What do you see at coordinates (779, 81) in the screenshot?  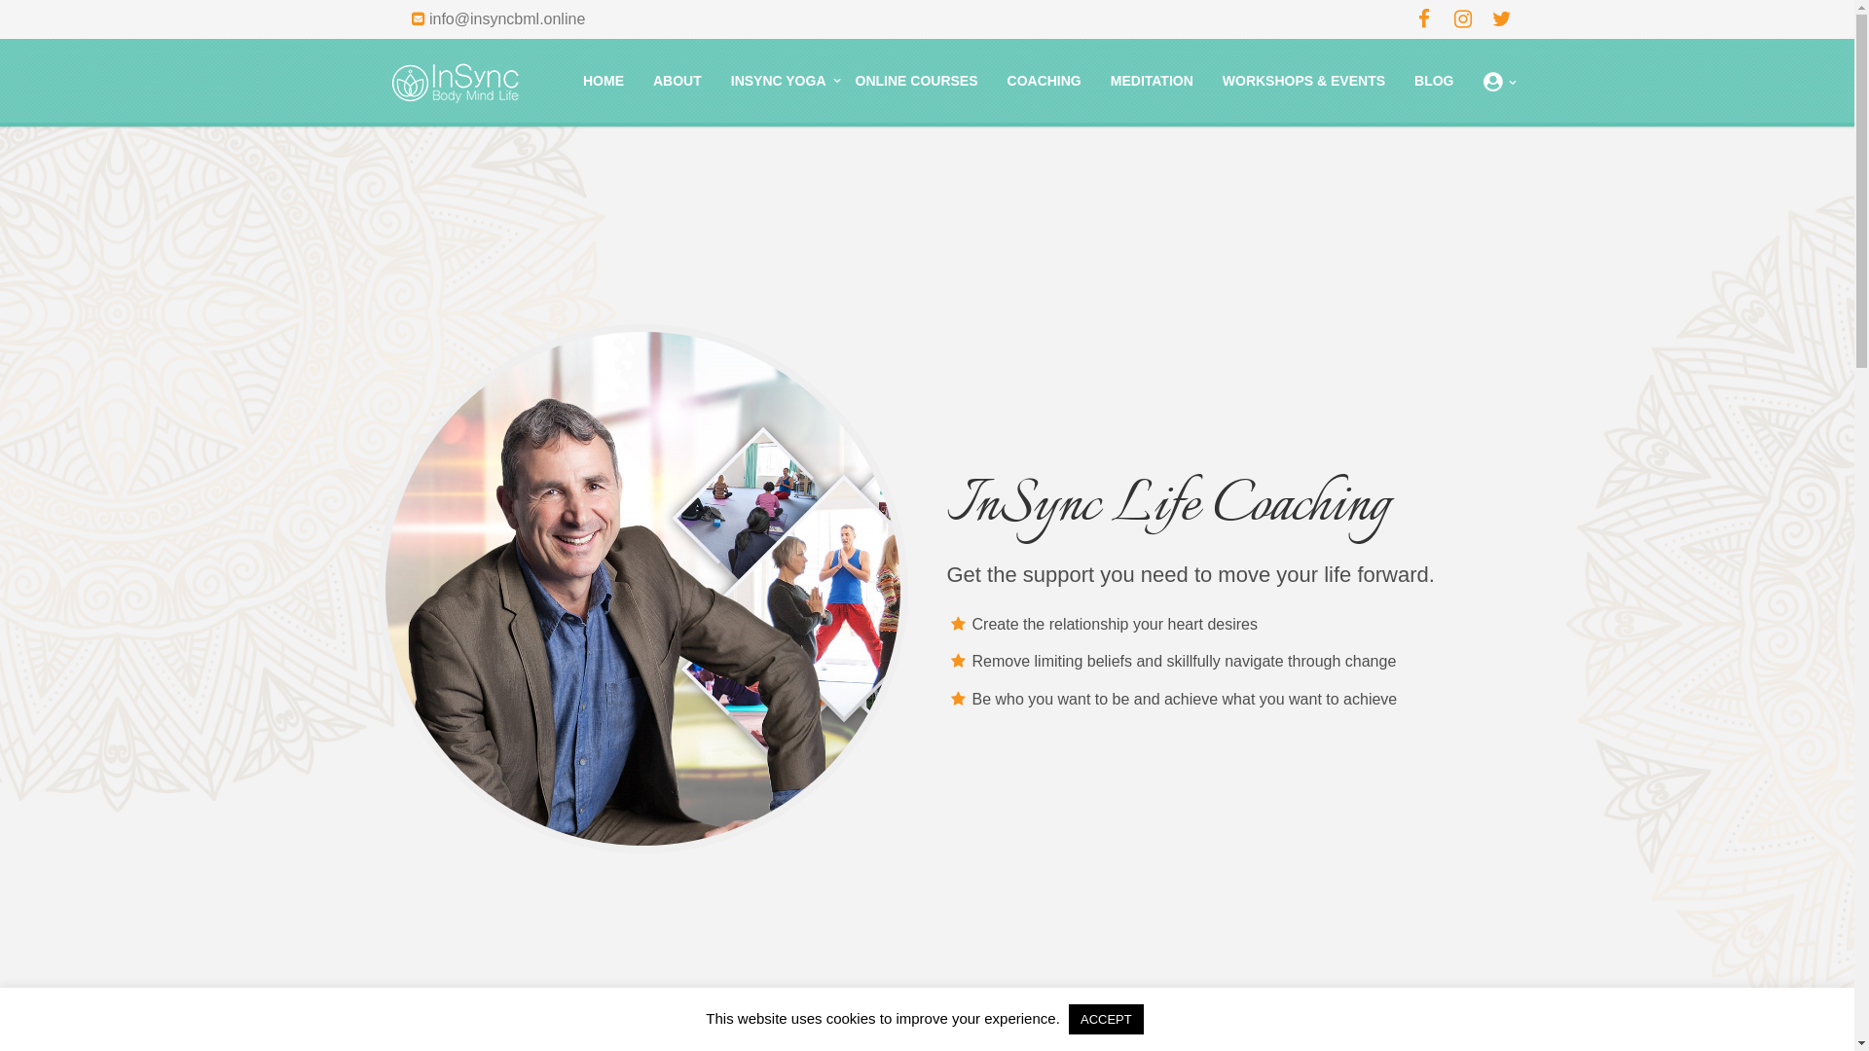 I see `INSYNC YOGA` at bounding box center [779, 81].